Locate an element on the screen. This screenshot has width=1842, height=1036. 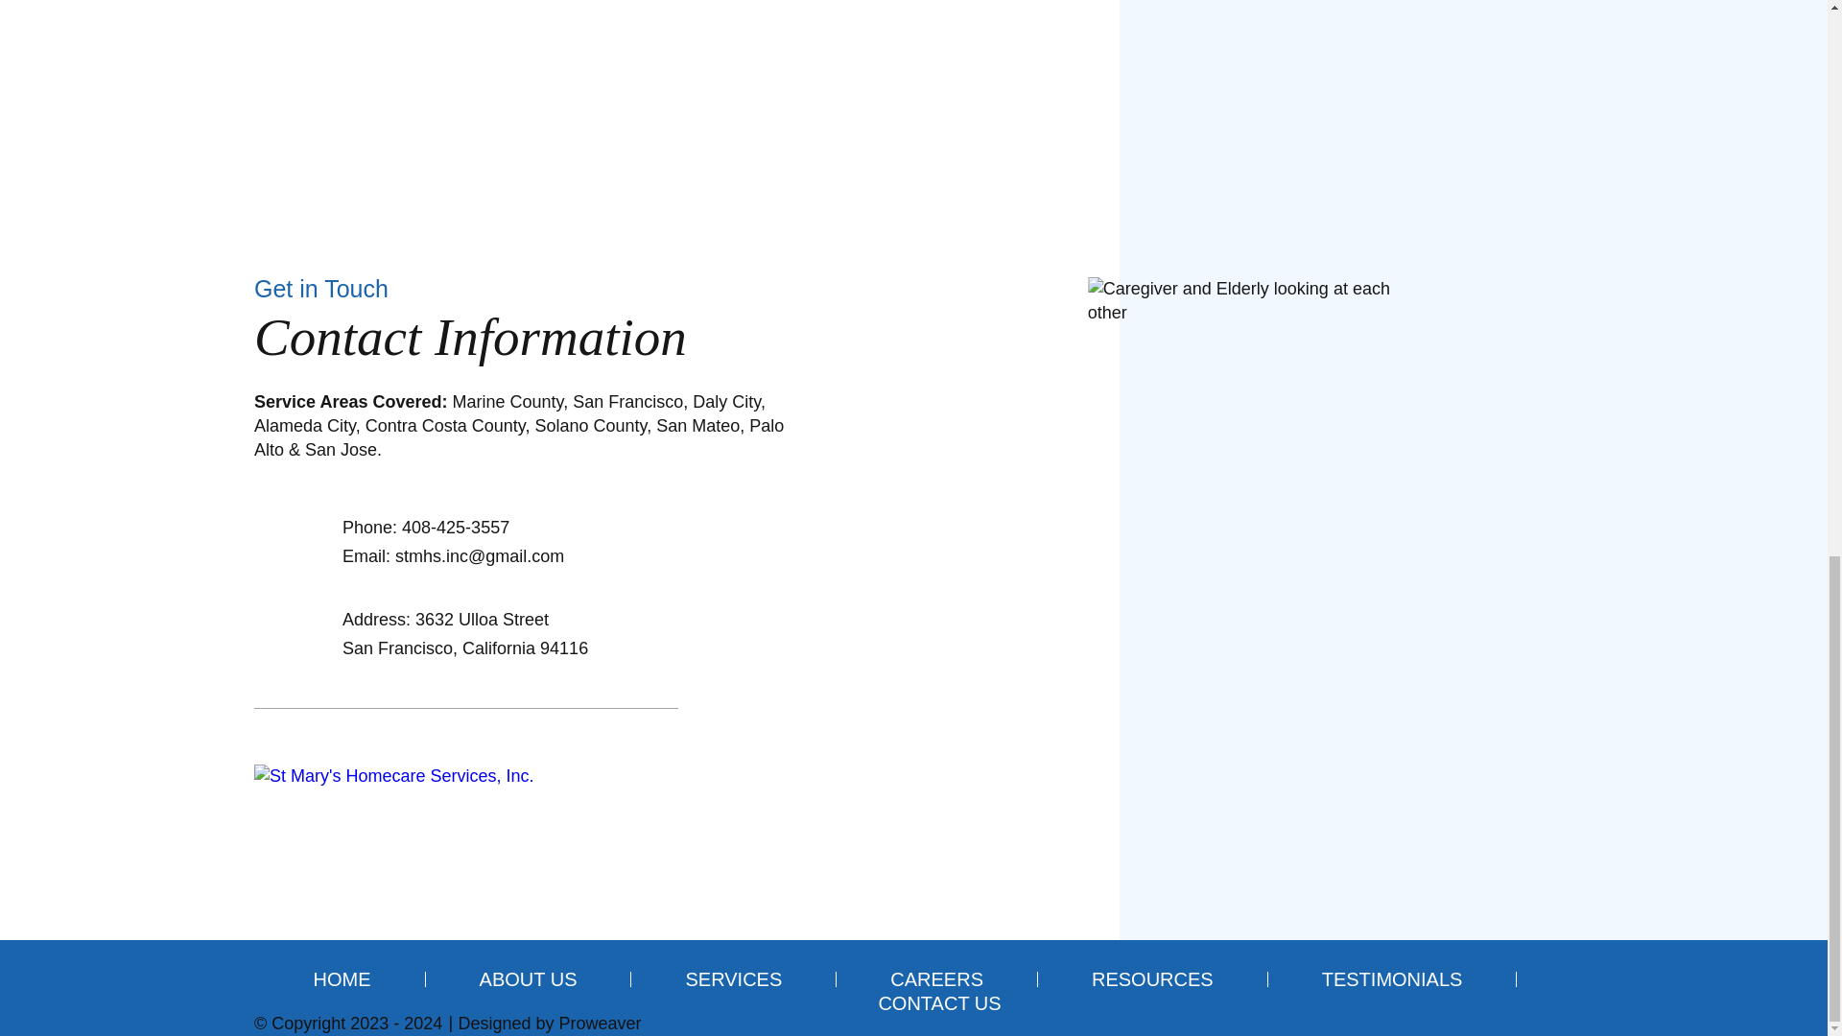
HOME is located at coordinates (368, 978).